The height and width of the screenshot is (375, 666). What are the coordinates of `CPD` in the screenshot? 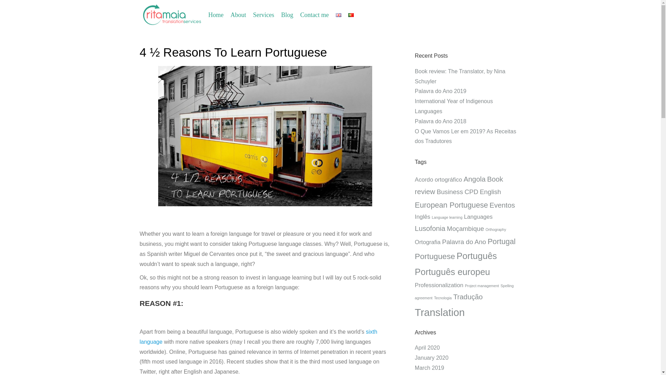 It's located at (471, 192).